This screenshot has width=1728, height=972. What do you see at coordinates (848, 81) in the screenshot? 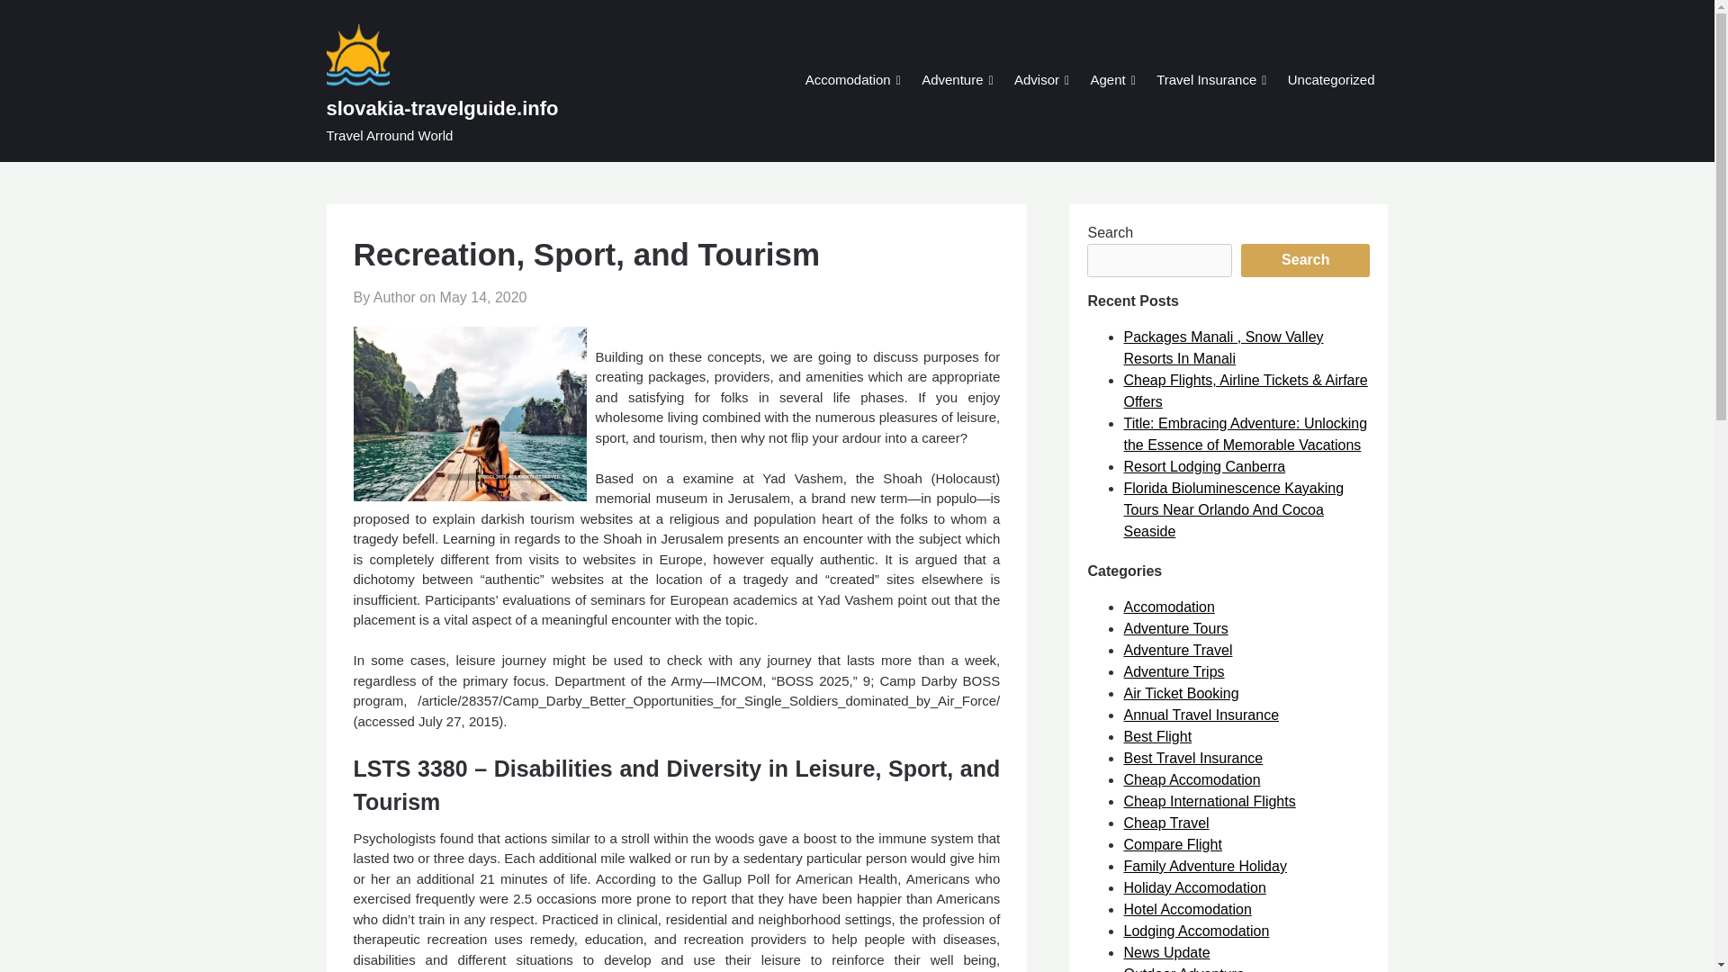
I see `Accomodation` at bounding box center [848, 81].